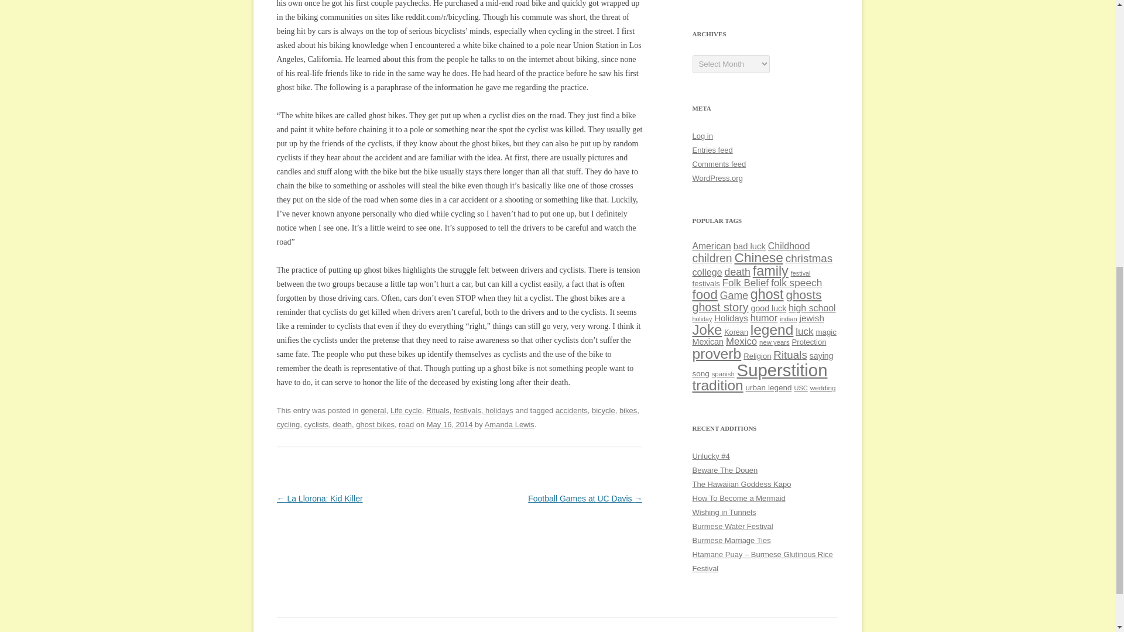 This screenshot has height=632, width=1124. I want to click on Rituals, festivals, holidays, so click(470, 410).